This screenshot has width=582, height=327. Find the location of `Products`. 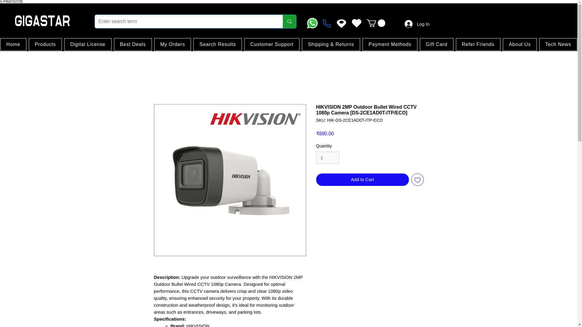

Products is located at coordinates (45, 45).